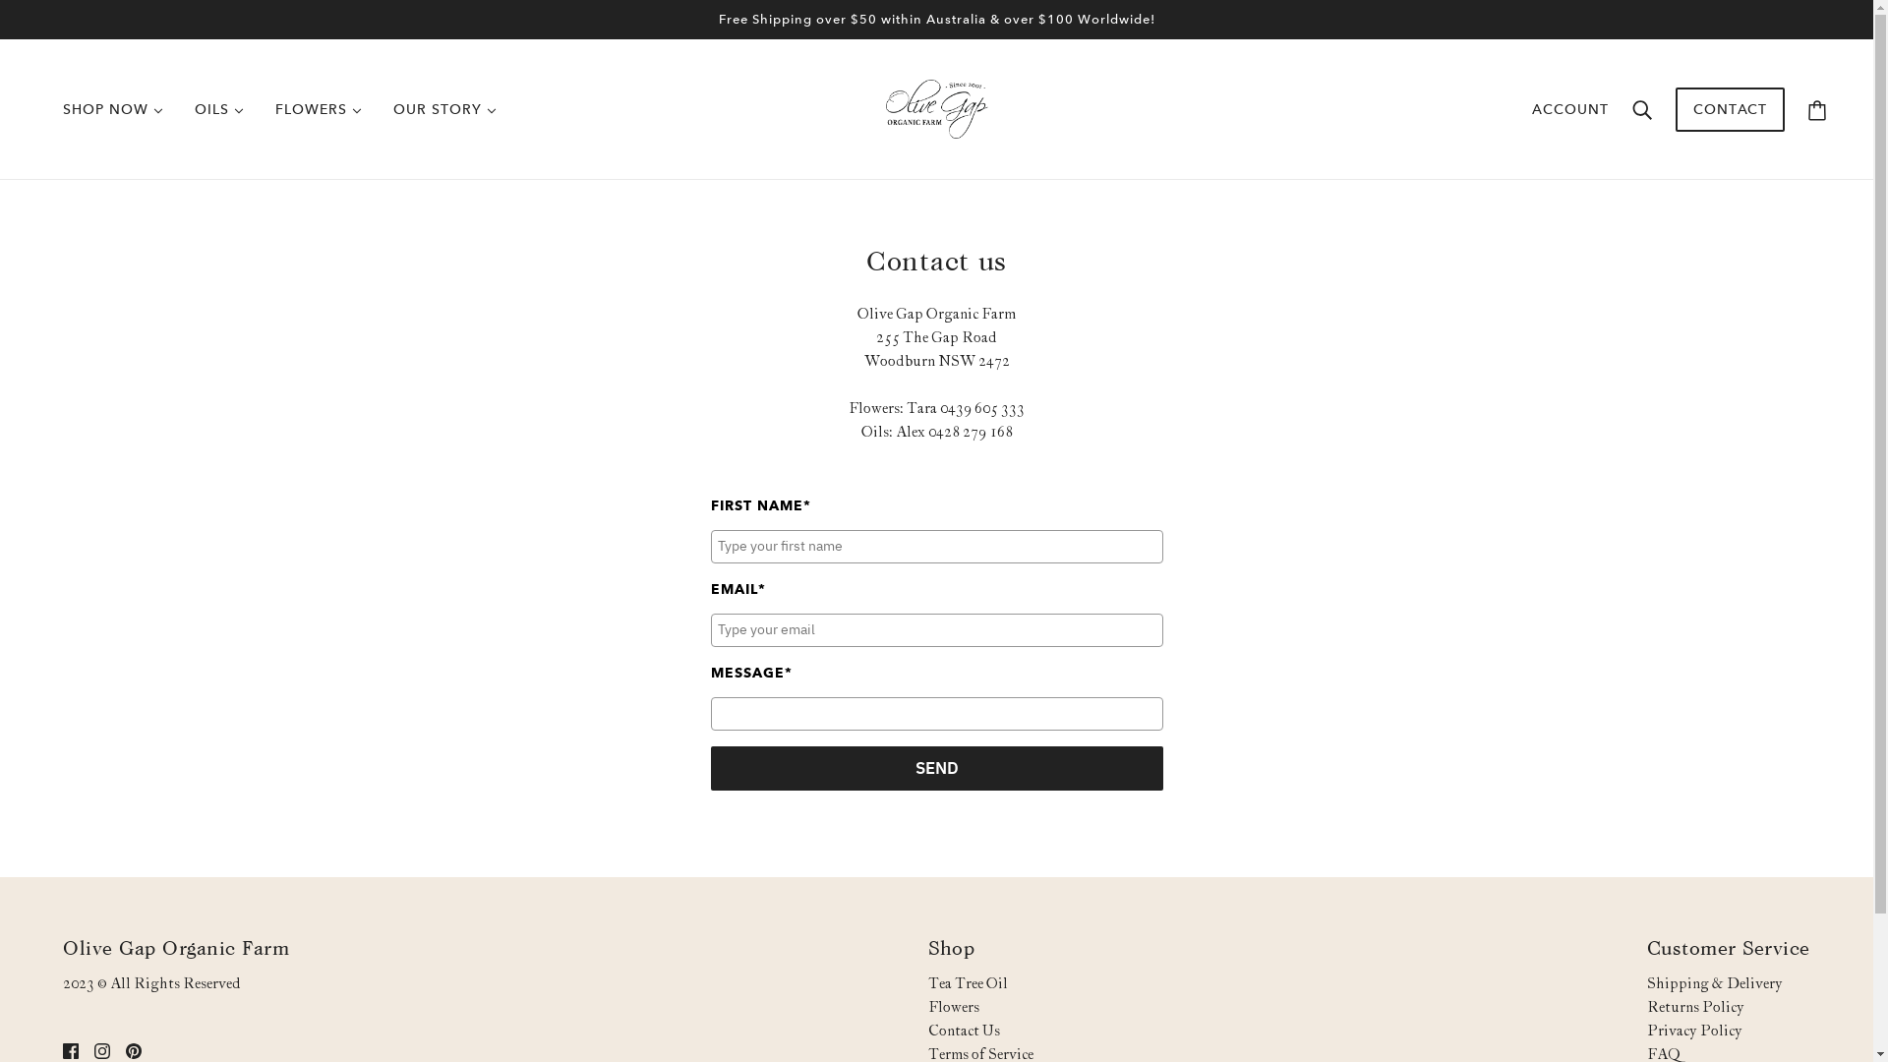  What do you see at coordinates (954, 1007) in the screenshot?
I see `Flowers` at bounding box center [954, 1007].